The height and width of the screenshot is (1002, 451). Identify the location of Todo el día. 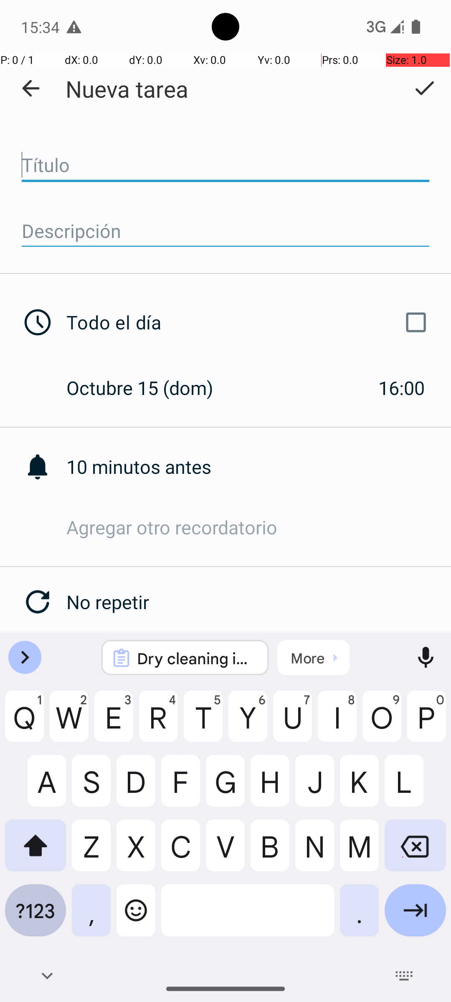
(250, 322).